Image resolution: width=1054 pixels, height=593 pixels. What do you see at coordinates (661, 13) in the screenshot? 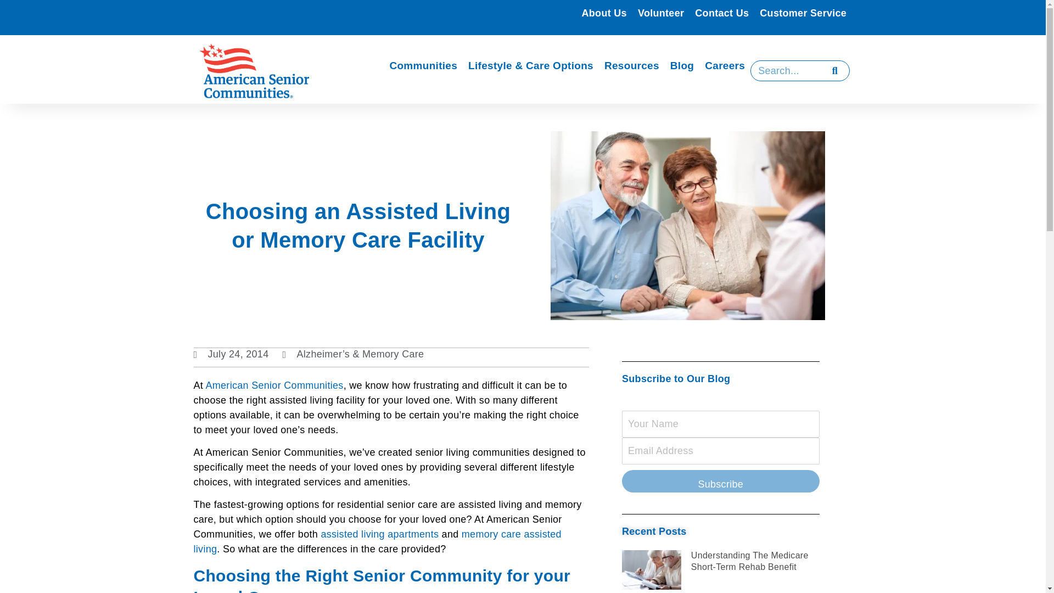
I see `Volunteer` at bounding box center [661, 13].